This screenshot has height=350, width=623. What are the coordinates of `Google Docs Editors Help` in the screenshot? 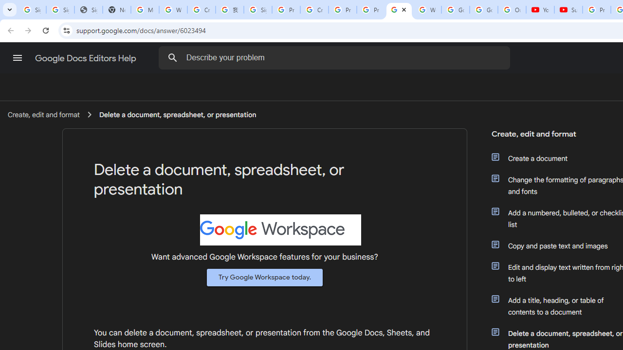 It's located at (87, 58).